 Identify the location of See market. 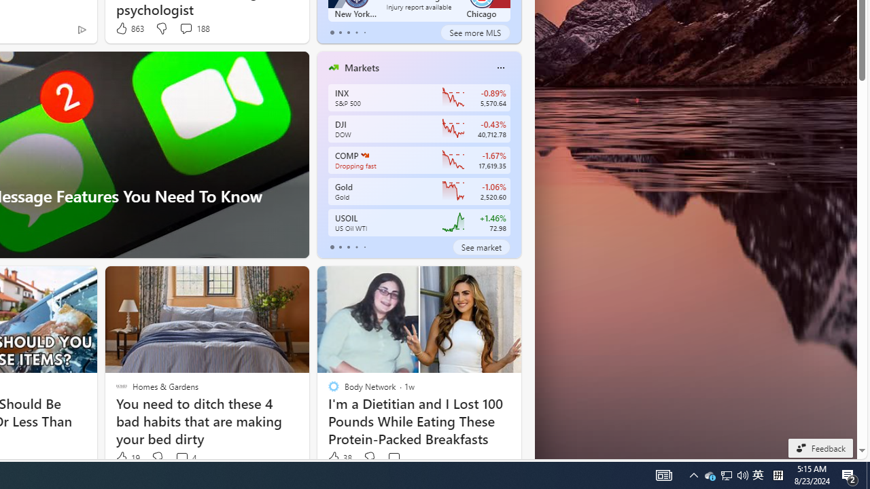
(481, 247).